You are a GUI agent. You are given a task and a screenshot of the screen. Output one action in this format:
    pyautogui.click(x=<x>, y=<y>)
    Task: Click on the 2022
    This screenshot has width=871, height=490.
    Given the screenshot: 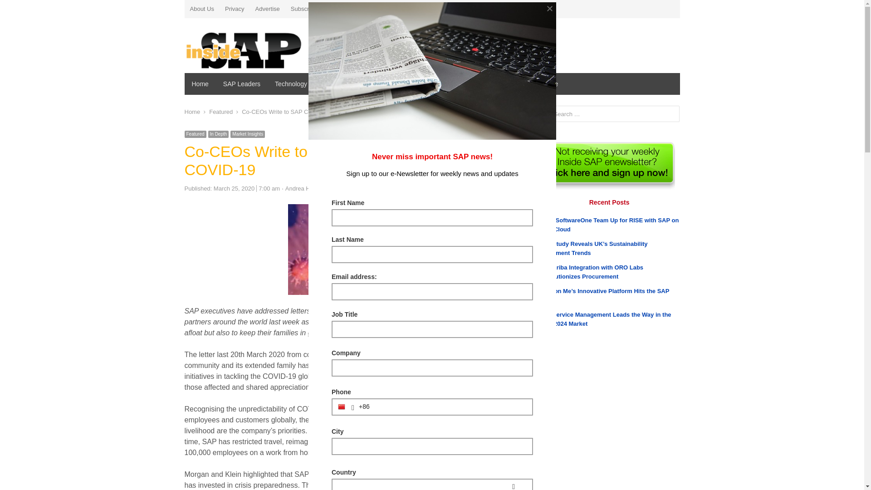 What is the action you would take?
    pyautogui.click(x=545, y=362)
    